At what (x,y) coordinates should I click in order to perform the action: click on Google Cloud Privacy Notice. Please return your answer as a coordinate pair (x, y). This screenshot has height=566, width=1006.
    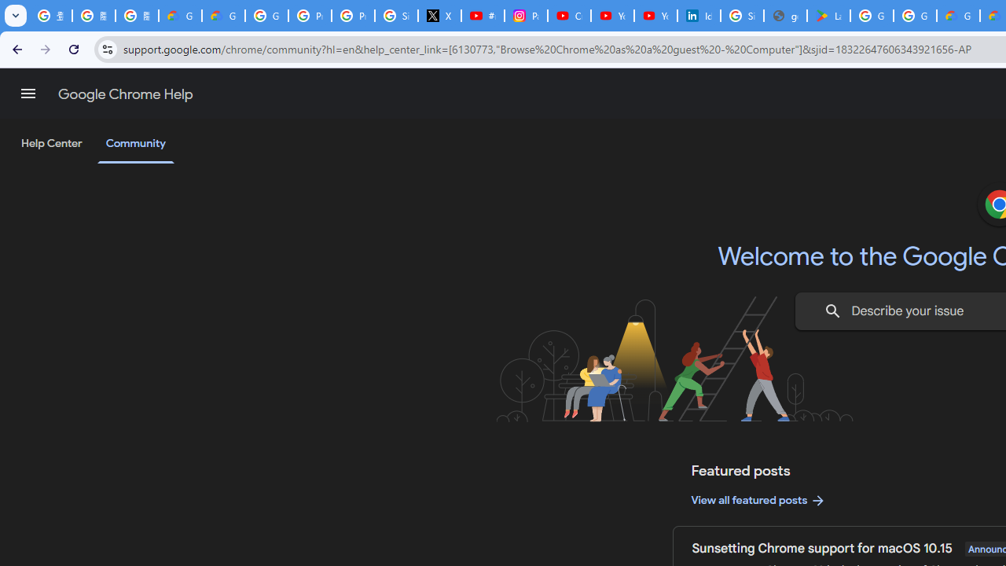
    Looking at the image, I should click on (223, 16).